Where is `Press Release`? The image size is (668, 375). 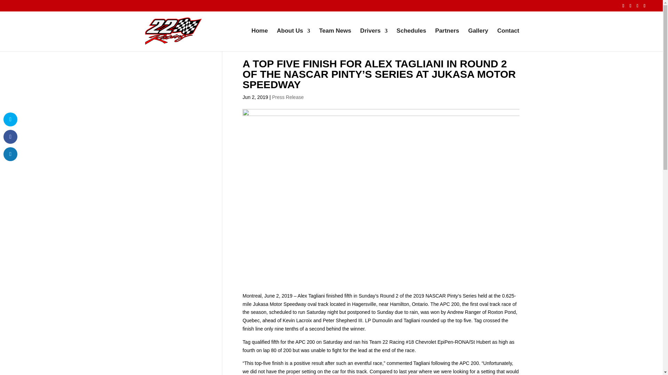
Press Release is located at coordinates (288, 97).